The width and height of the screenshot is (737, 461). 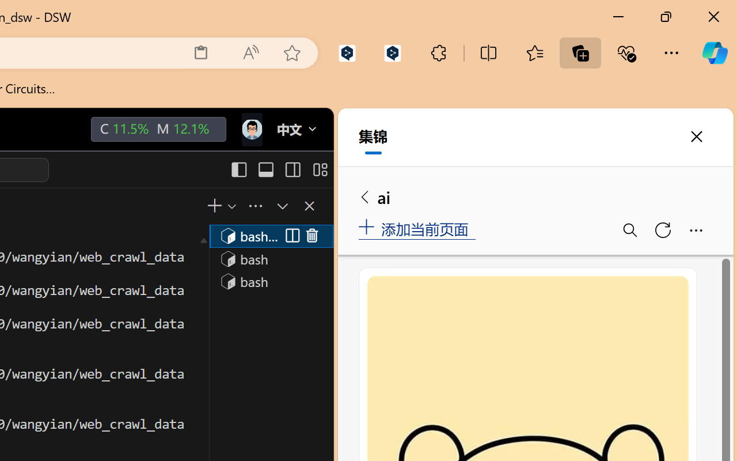 I want to click on Terminal 1 bash, so click(x=271, y=236).